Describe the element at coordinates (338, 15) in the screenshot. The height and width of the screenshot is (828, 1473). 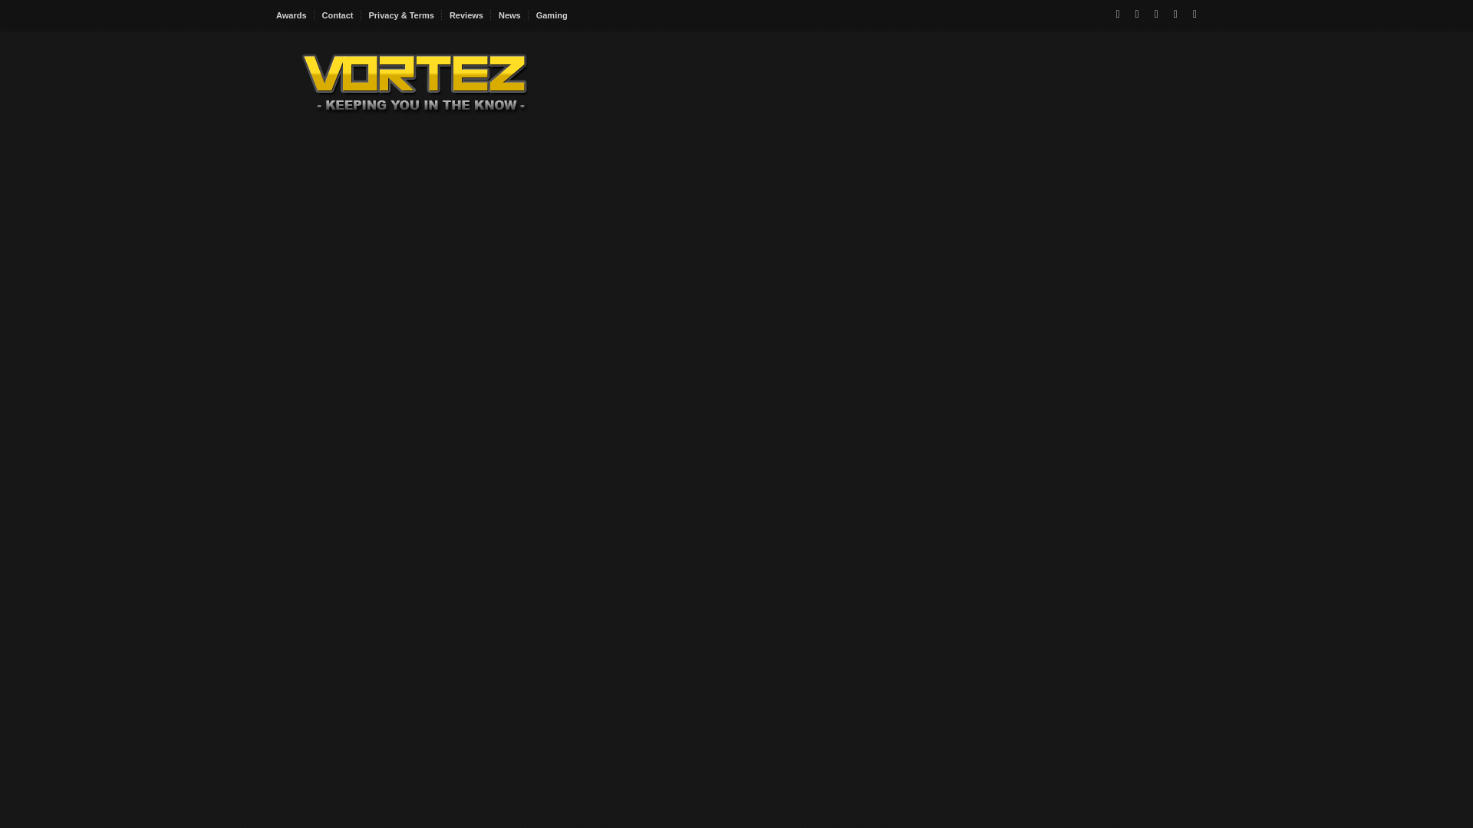
I see `Contact` at that location.